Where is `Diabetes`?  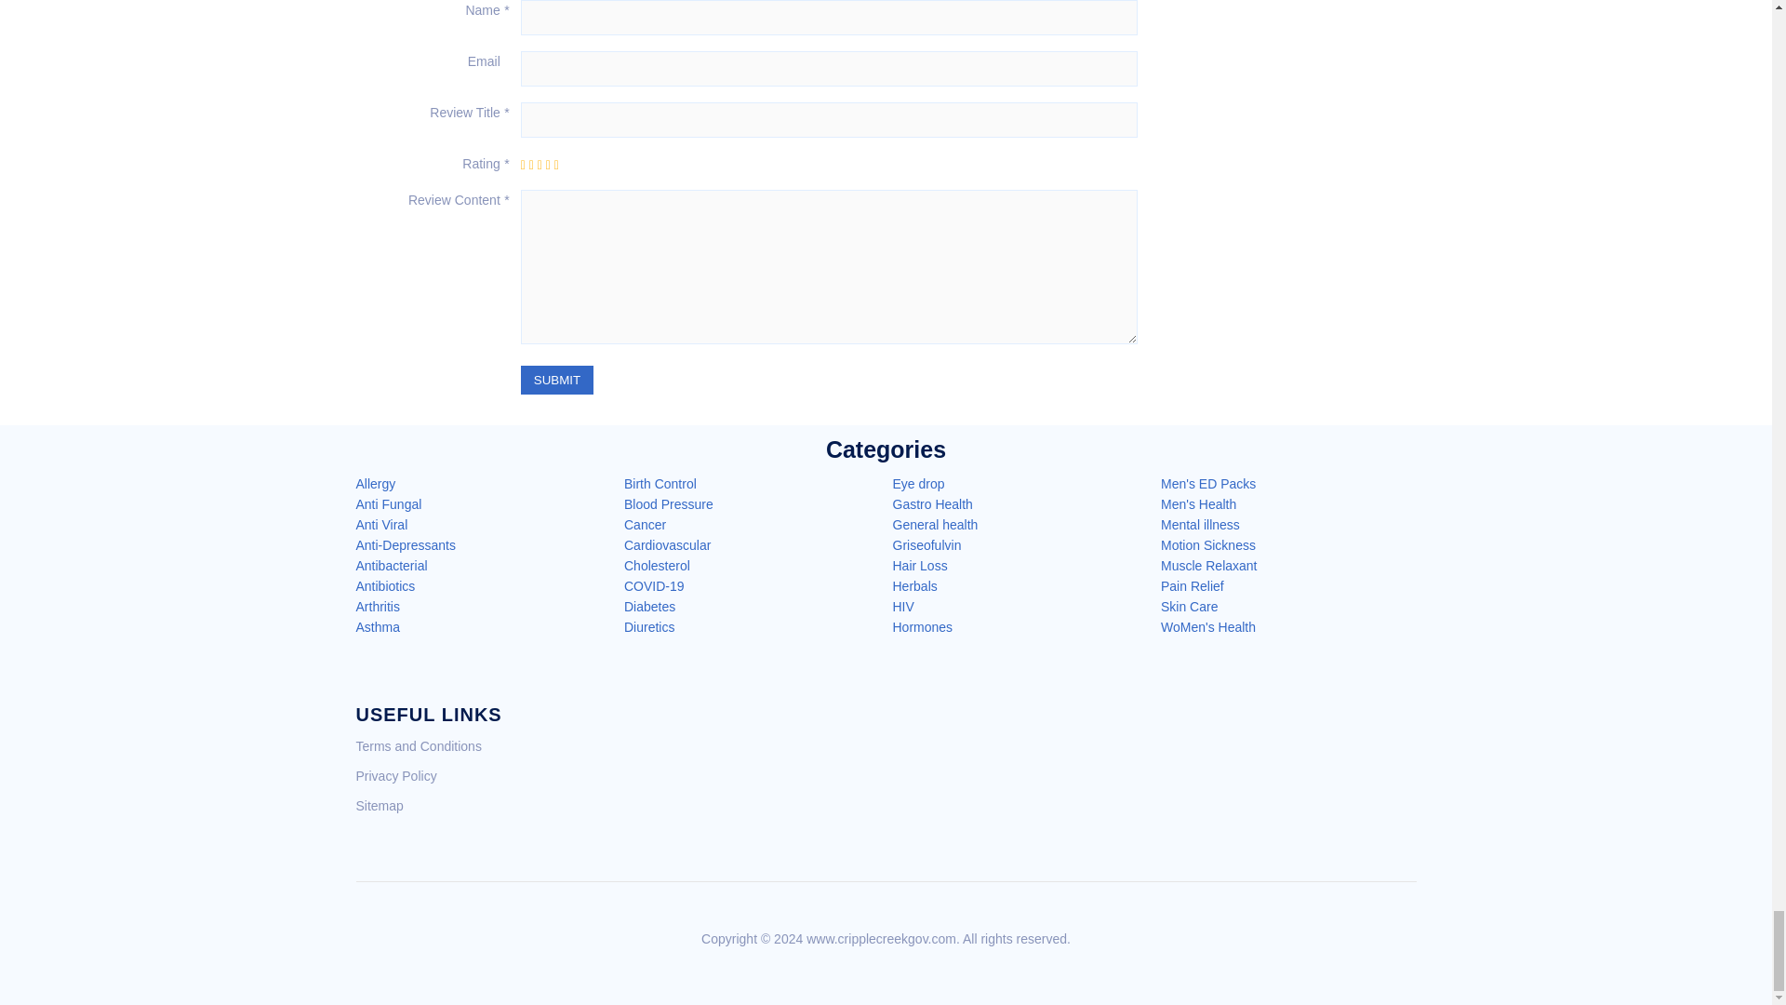 Diabetes is located at coordinates (649, 606).